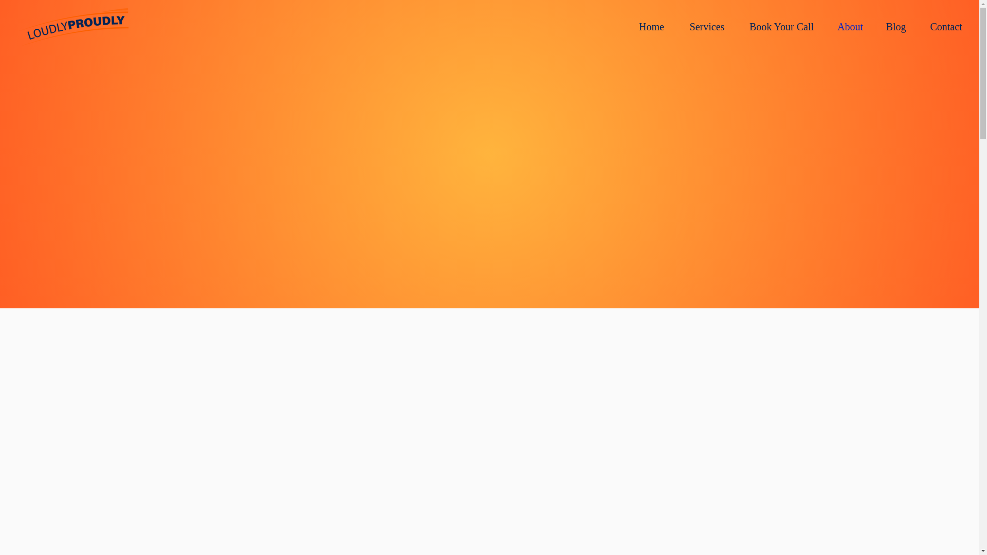  What do you see at coordinates (651, 27) in the screenshot?
I see `Home` at bounding box center [651, 27].